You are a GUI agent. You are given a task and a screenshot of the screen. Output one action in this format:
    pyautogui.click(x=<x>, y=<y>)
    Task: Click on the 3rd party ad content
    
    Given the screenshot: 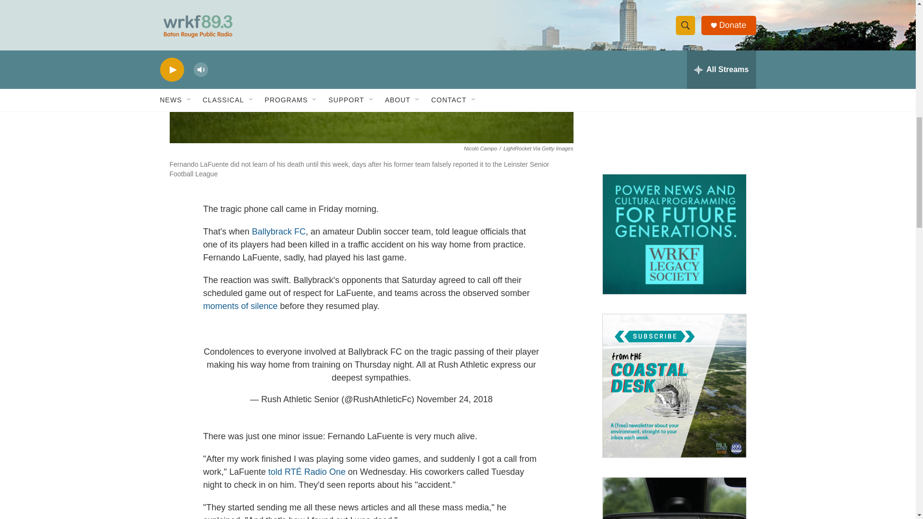 What is the action you would take?
    pyautogui.click(x=674, y=94)
    